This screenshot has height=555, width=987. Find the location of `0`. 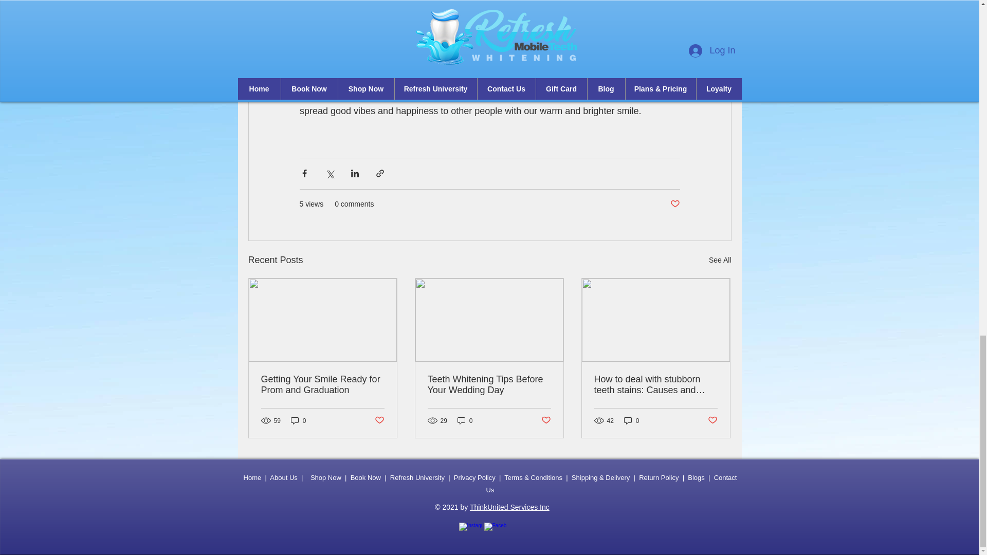

0 is located at coordinates (631, 420).